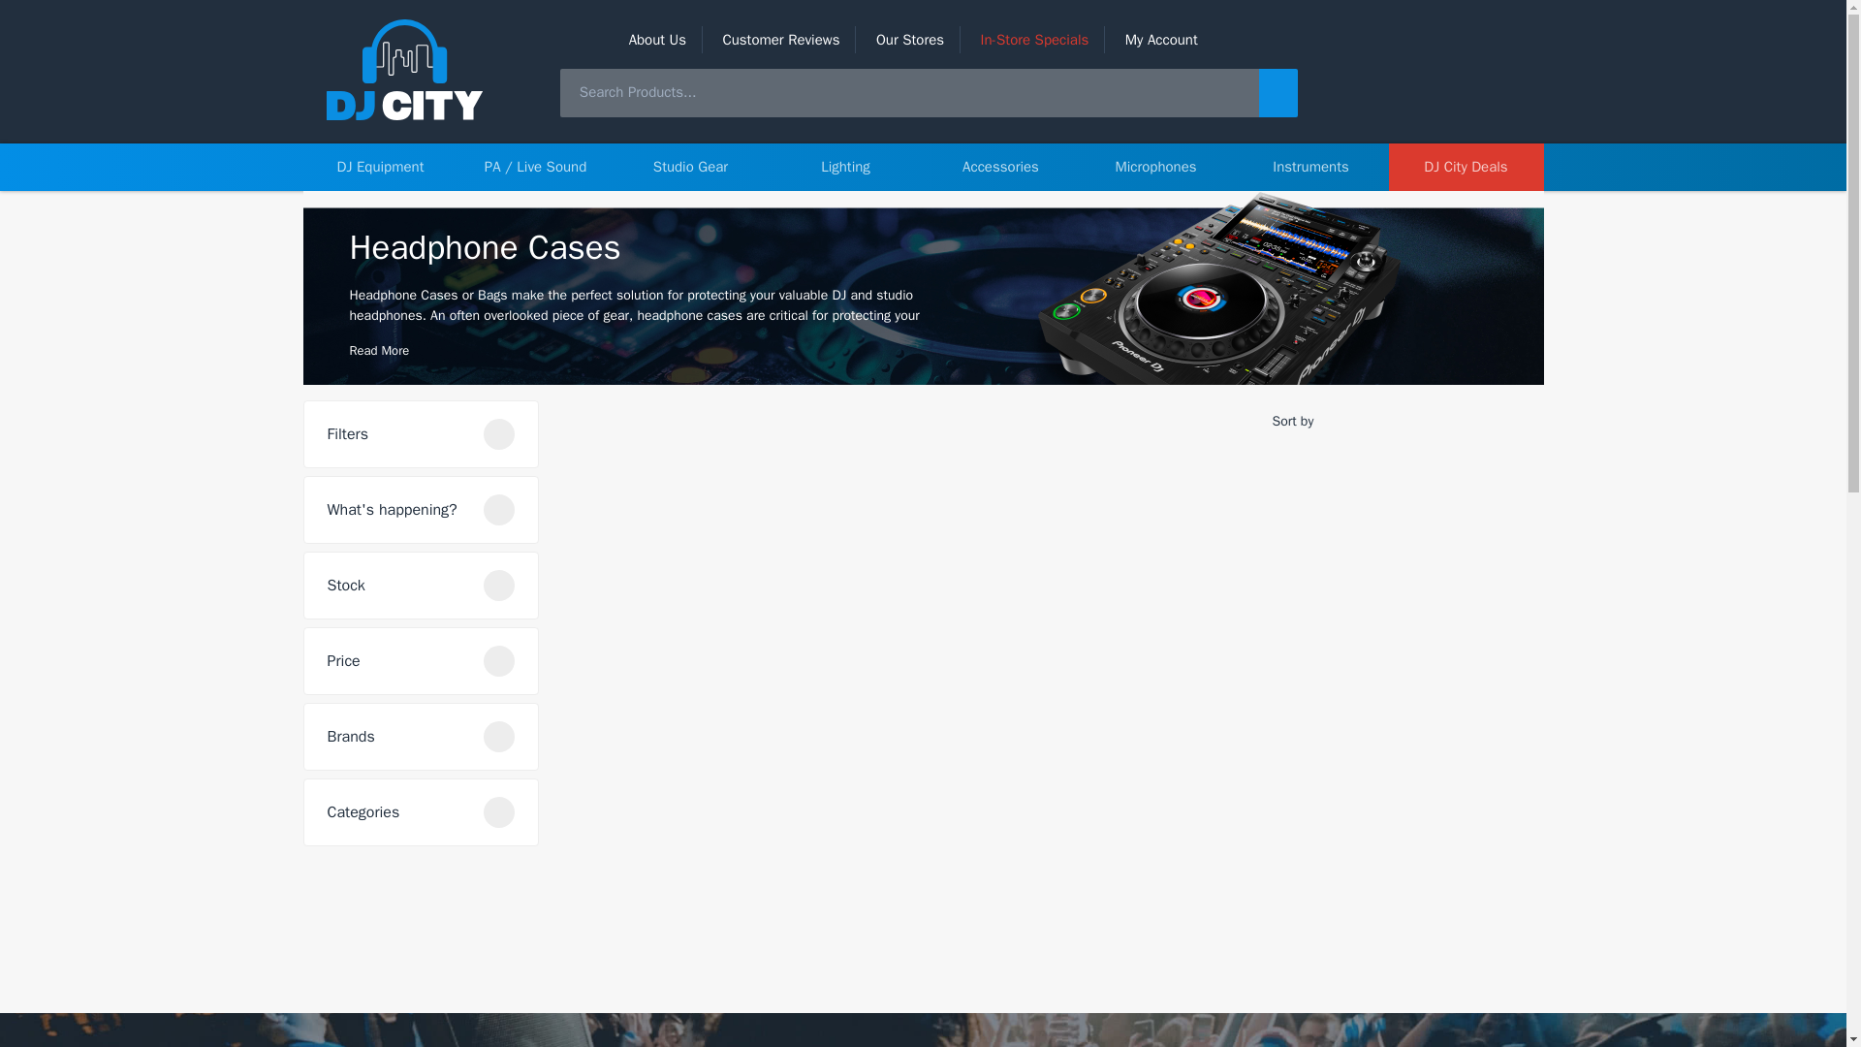 This screenshot has width=1861, height=1047. I want to click on DJ Equipment, so click(380, 167).